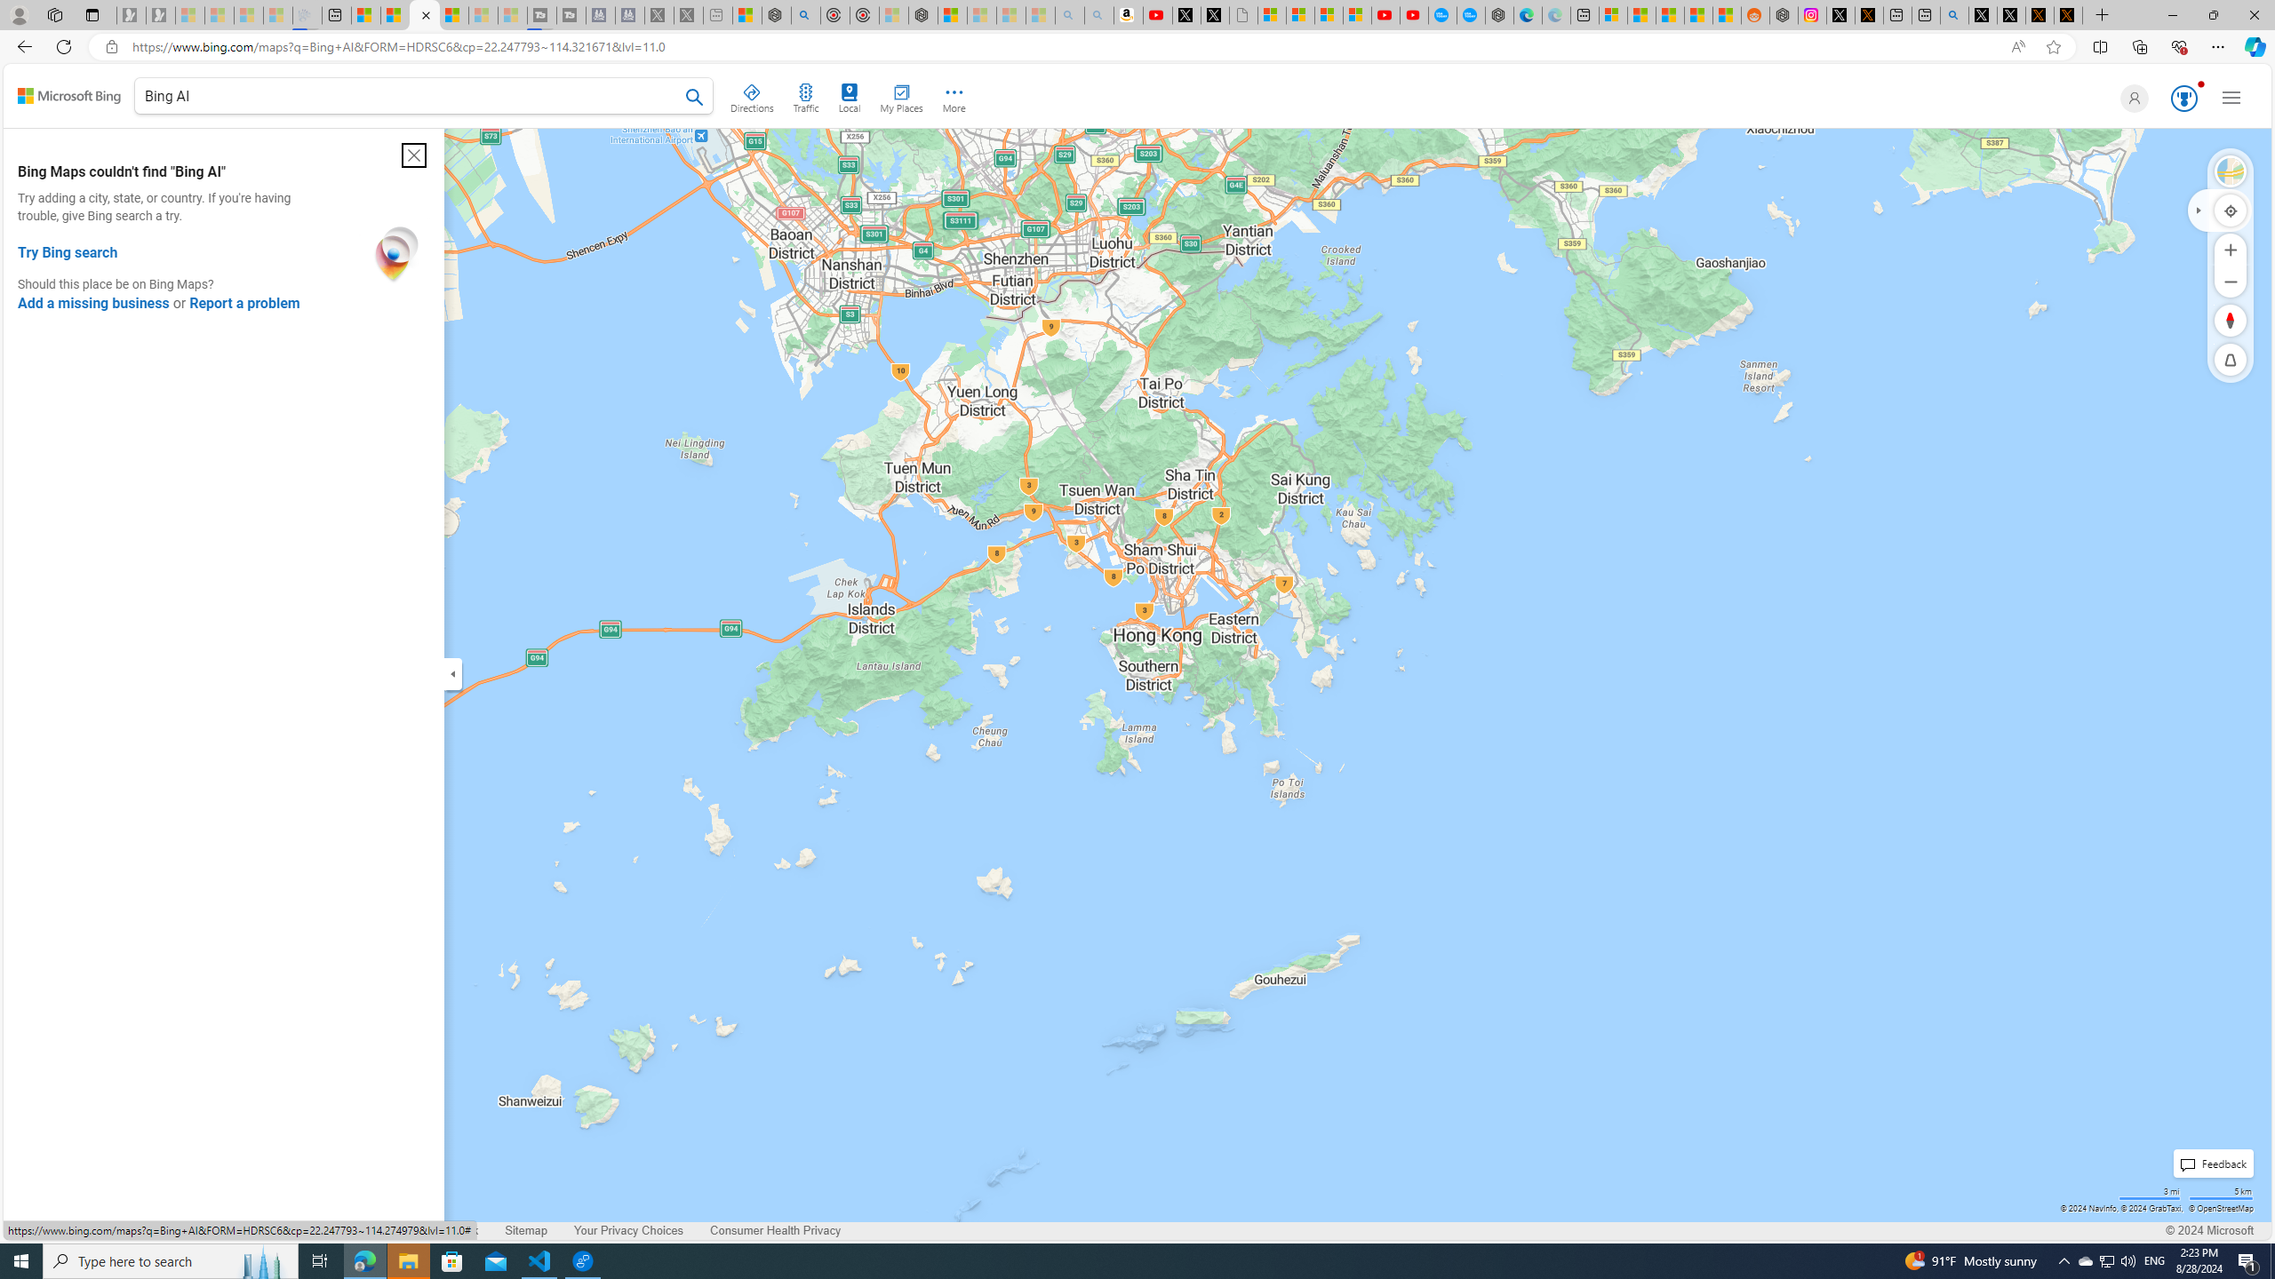  What do you see at coordinates (2213, 321) in the screenshot?
I see `Rotate Right` at bounding box center [2213, 321].